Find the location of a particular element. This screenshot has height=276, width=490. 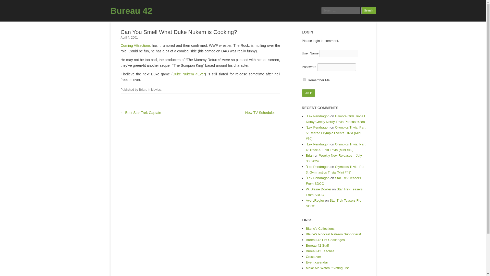

Brian is located at coordinates (142, 89).